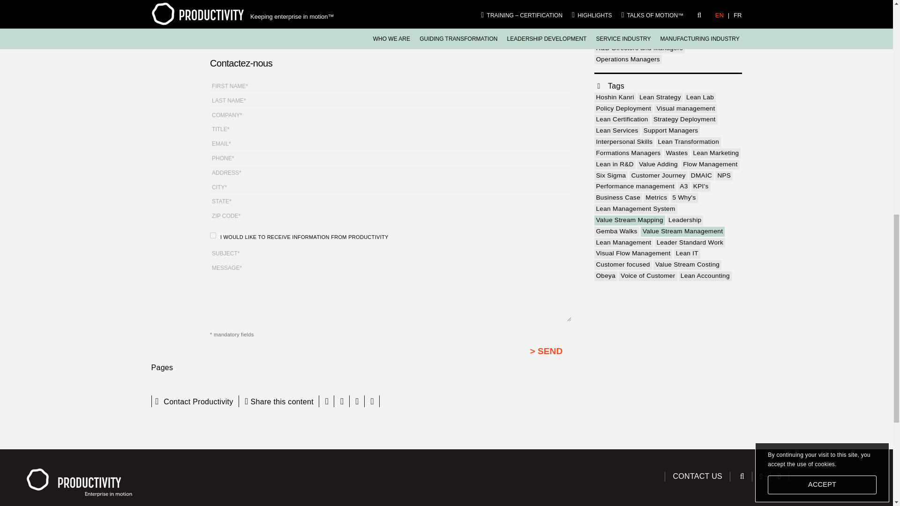 Image resolution: width=900 pixels, height=506 pixels. Describe the element at coordinates (213, 235) in the screenshot. I see `I would like to receive information from Productivity` at that location.